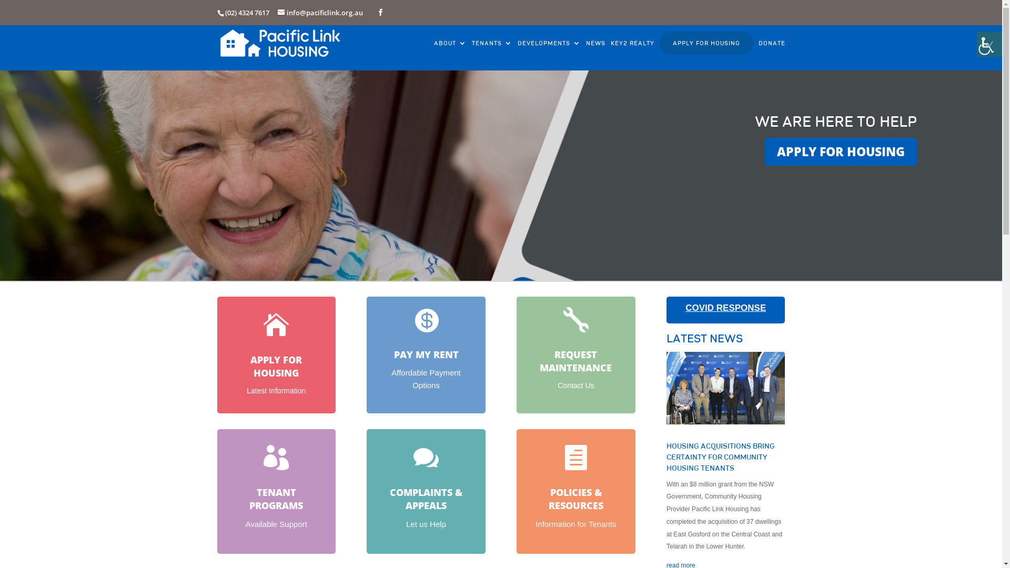  I want to click on Latest Information, so click(276, 391).